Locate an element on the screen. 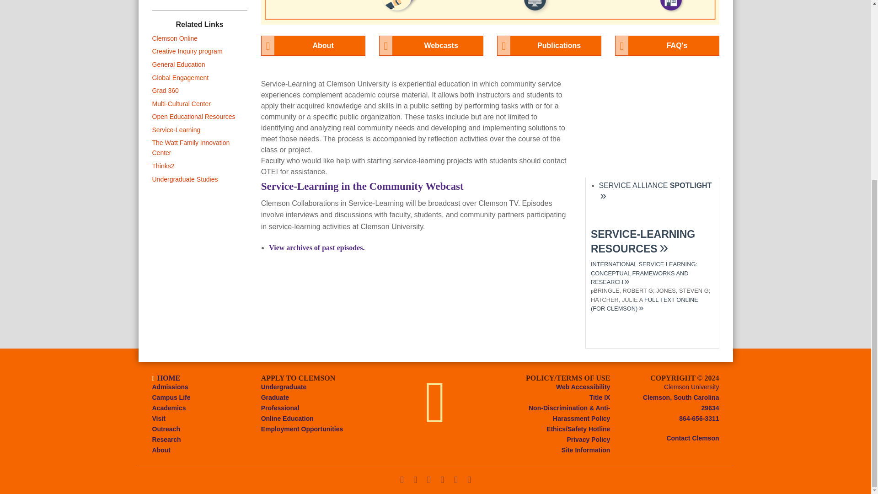 This screenshot has height=494, width=878. About is located at coordinates (313, 46).